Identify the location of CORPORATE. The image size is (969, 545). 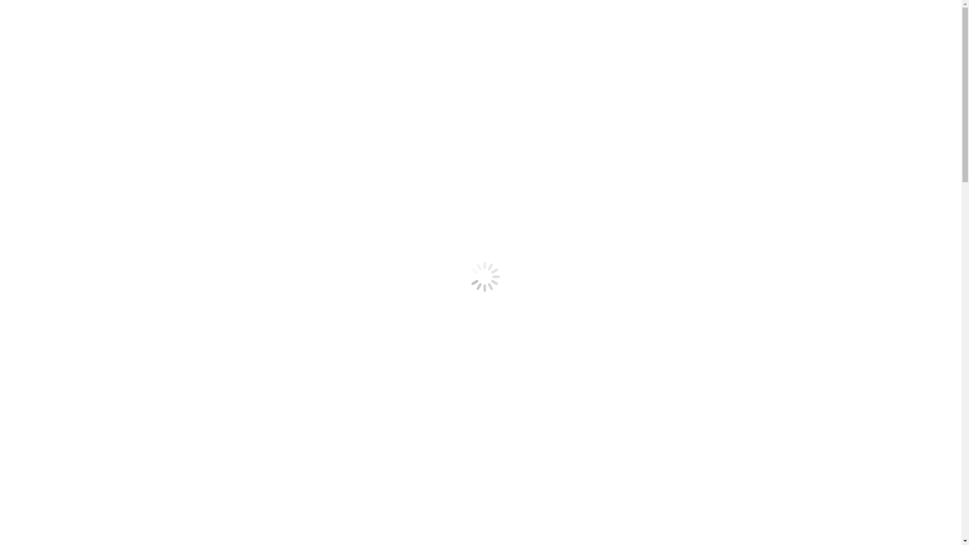
(96, 65).